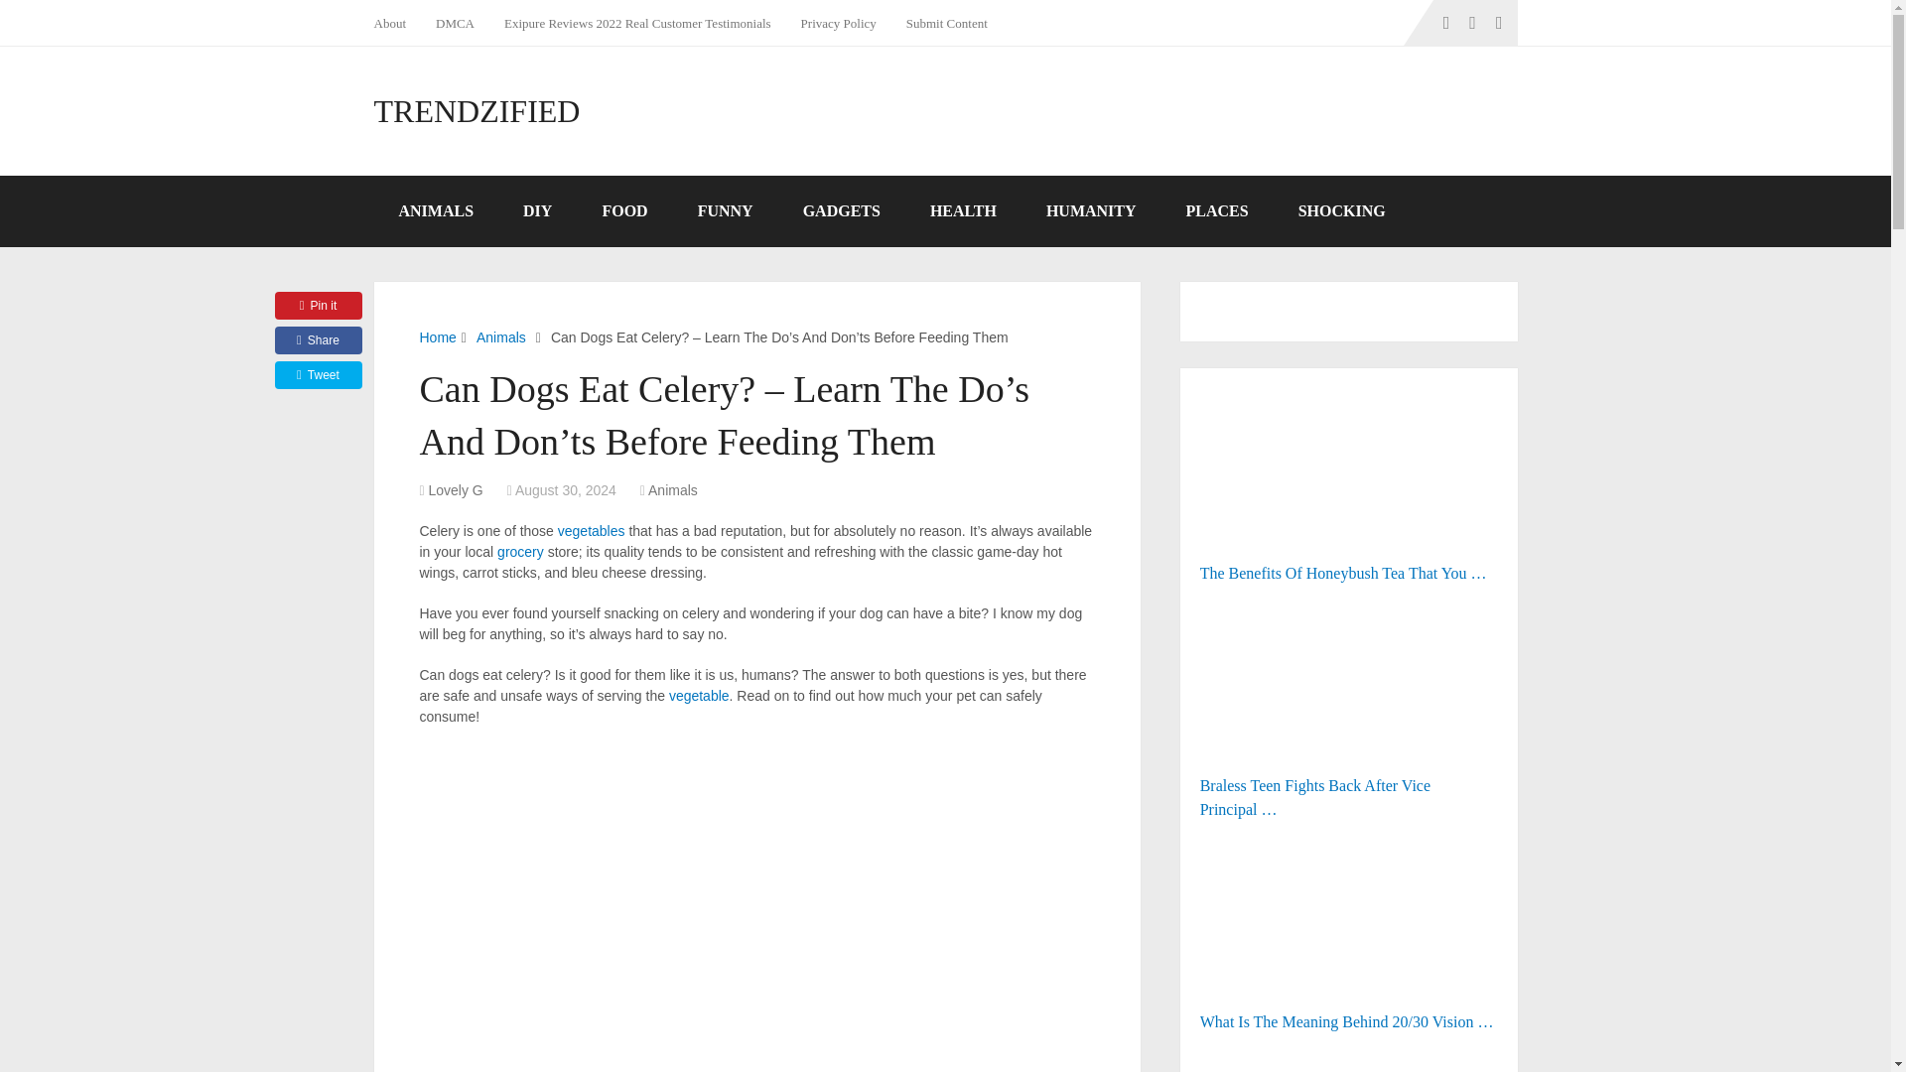 Image resolution: width=1906 pixels, height=1072 pixels. What do you see at coordinates (318, 305) in the screenshot?
I see `Pin it` at bounding box center [318, 305].